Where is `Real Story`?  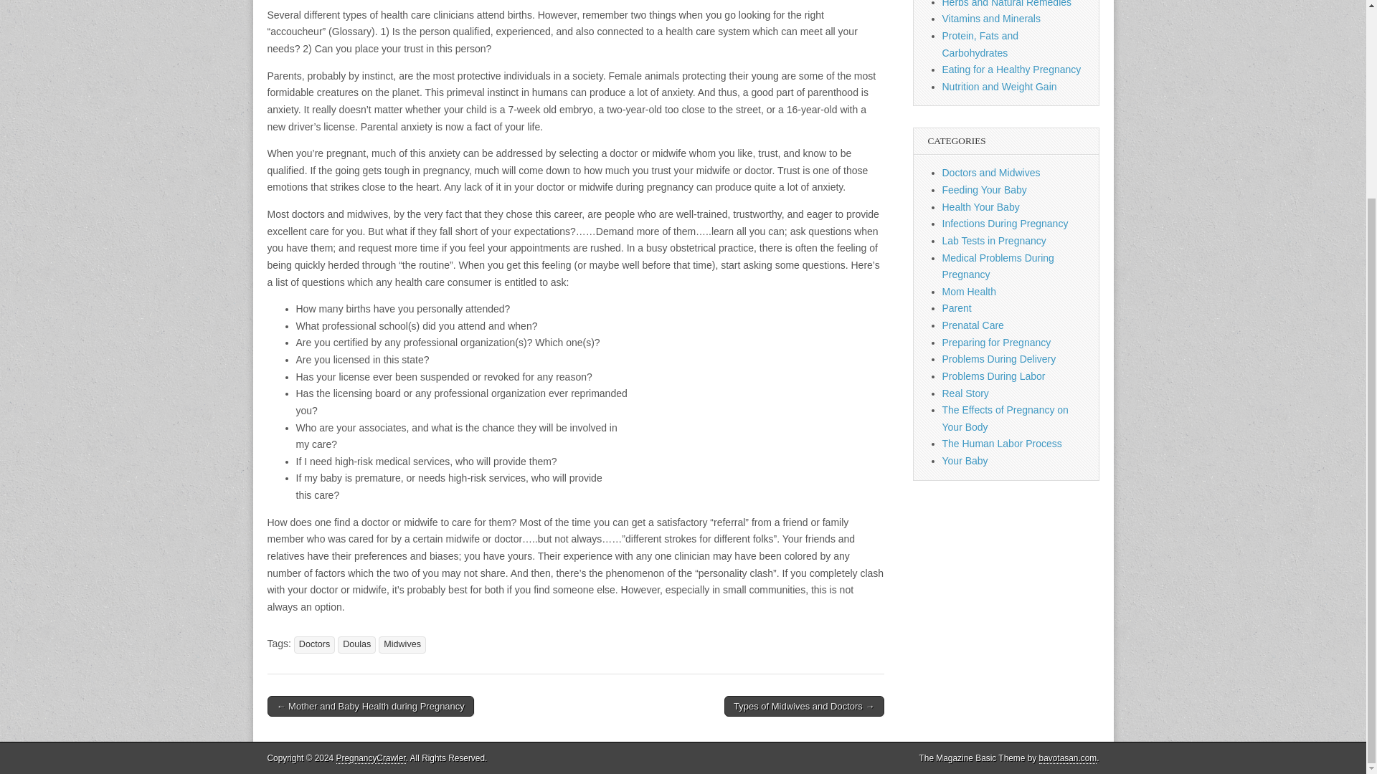 Real Story is located at coordinates (965, 393).